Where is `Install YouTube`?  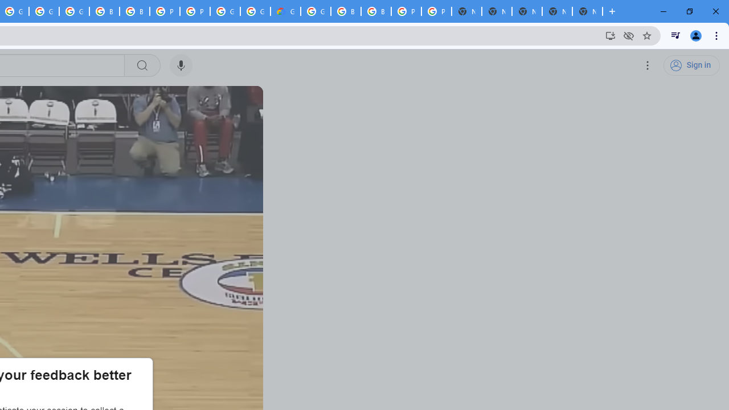
Install YouTube is located at coordinates (611, 35).